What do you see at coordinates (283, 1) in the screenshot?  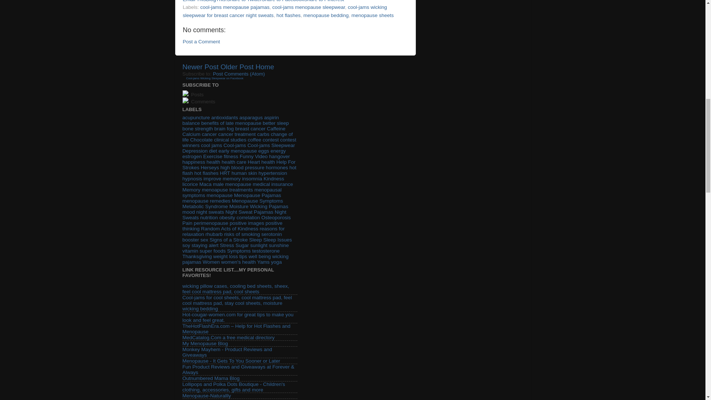 I see `Share to Facebook` at bounding box center [283, 1].